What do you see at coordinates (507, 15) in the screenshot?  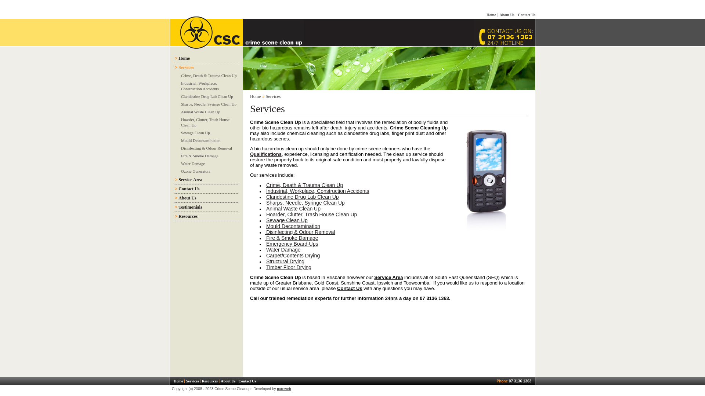 I see `About Us` at bounding box center [507, 15].